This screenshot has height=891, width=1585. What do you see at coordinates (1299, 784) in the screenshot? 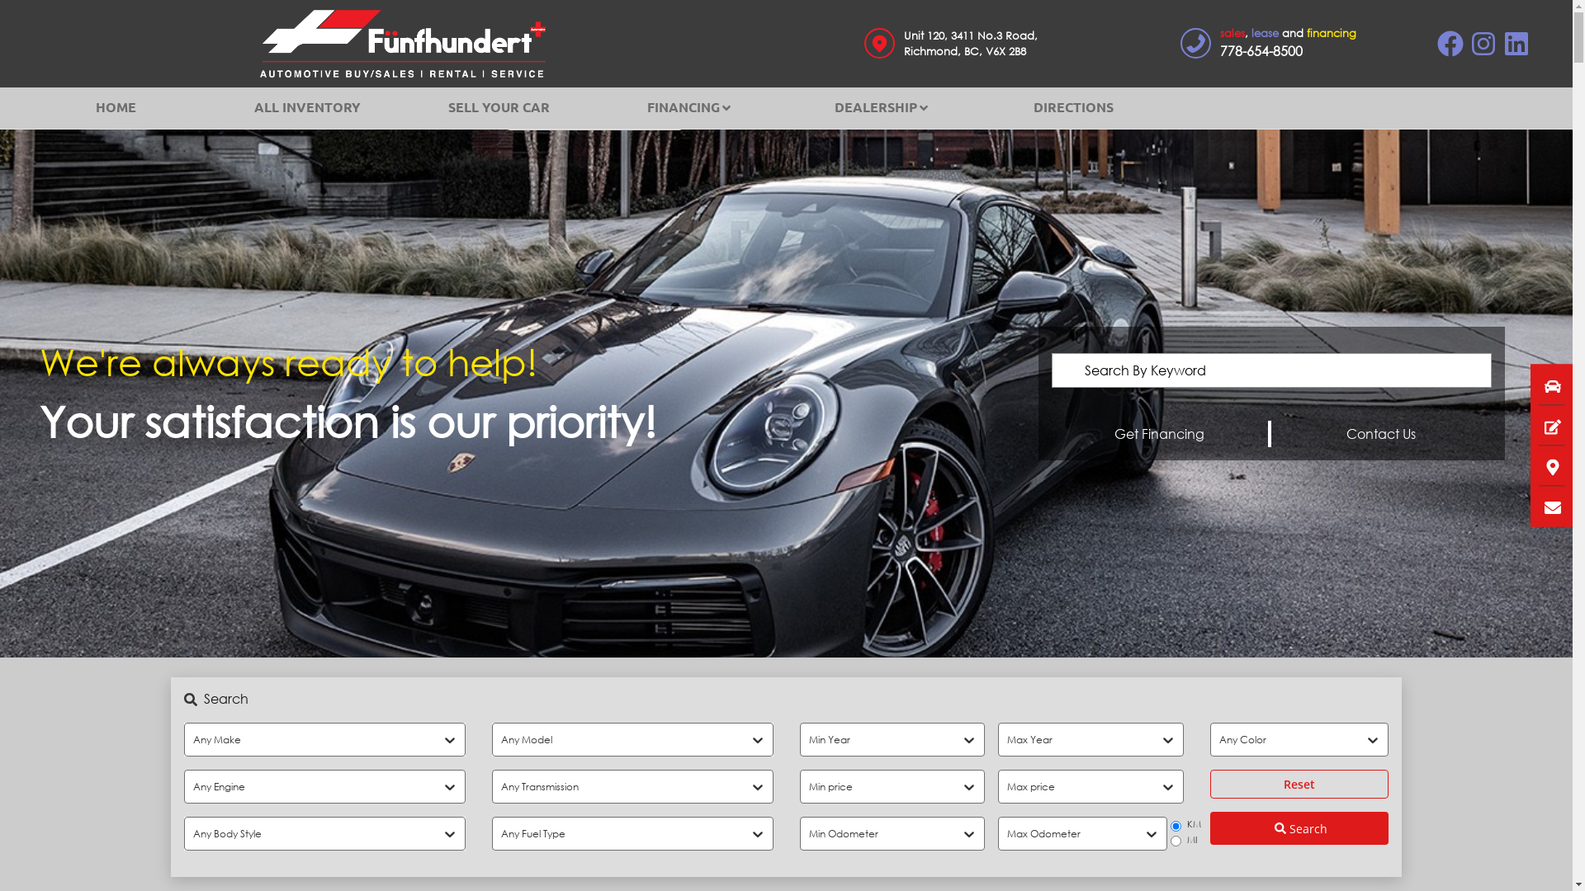
I see `Reset` at bounding box center [1299, 784].